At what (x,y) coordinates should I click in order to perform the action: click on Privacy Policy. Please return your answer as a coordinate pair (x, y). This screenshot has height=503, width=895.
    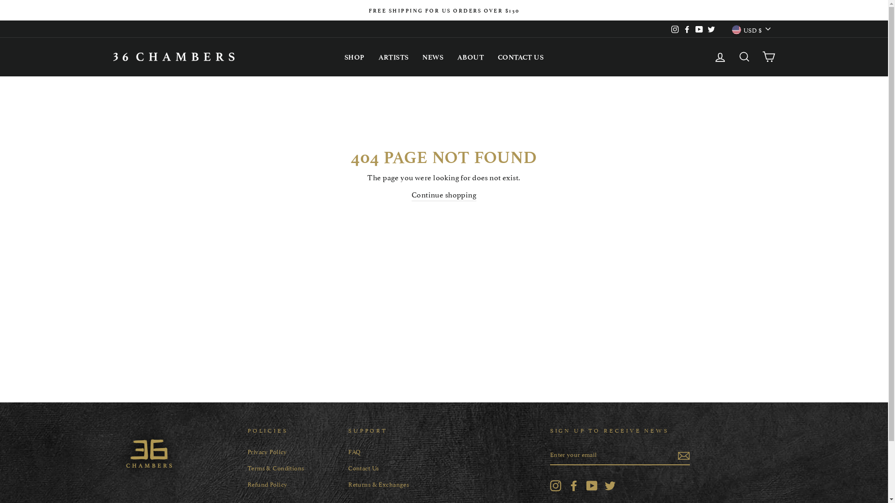
    Looking at the image, I should click on (268, 452).